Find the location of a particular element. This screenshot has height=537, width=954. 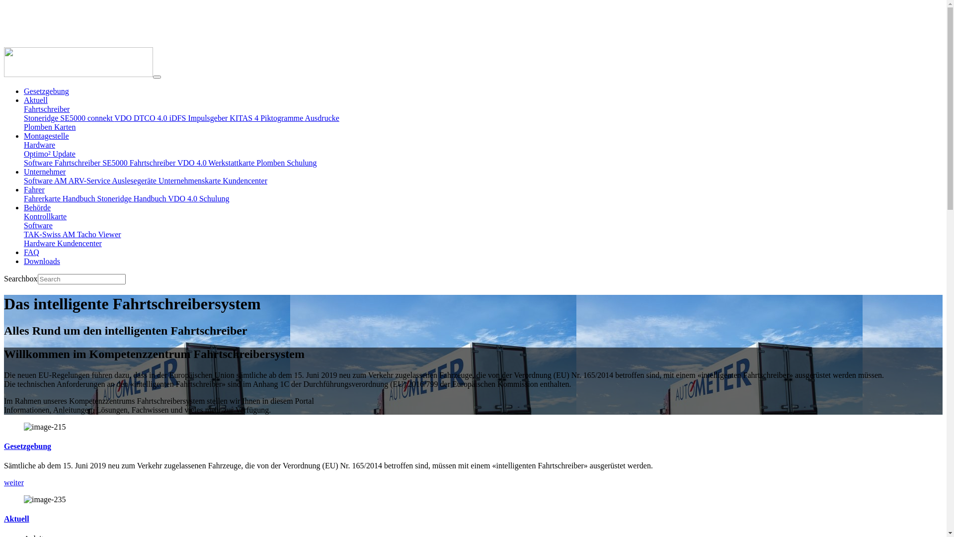

Handbuch Stoneridge is located at coordinates (98, 199).